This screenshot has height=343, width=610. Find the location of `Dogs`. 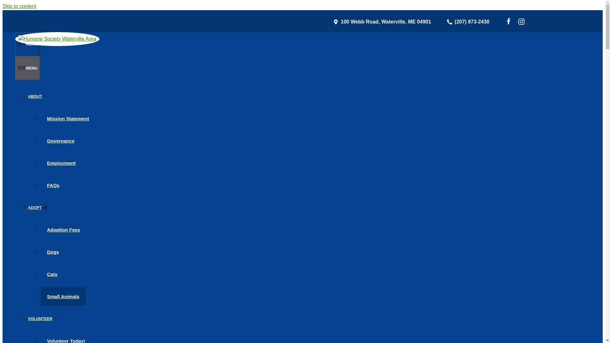

Dogs is located at coordinates (53, 252).